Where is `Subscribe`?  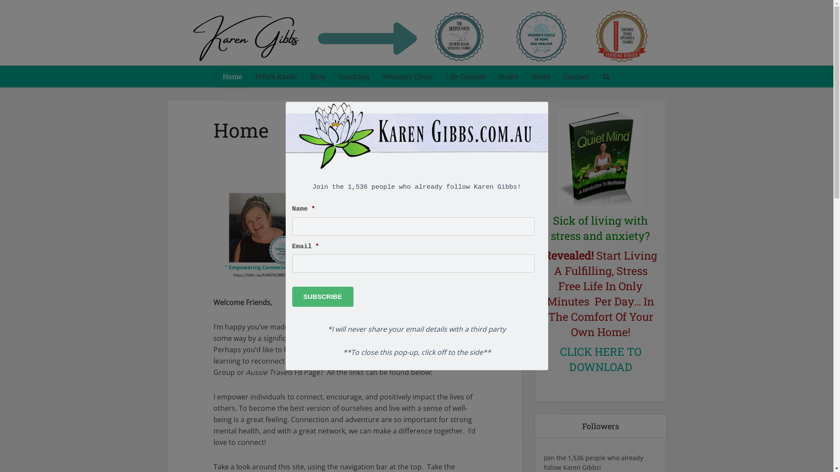 Subscribe is located at coordinates (323, 297).